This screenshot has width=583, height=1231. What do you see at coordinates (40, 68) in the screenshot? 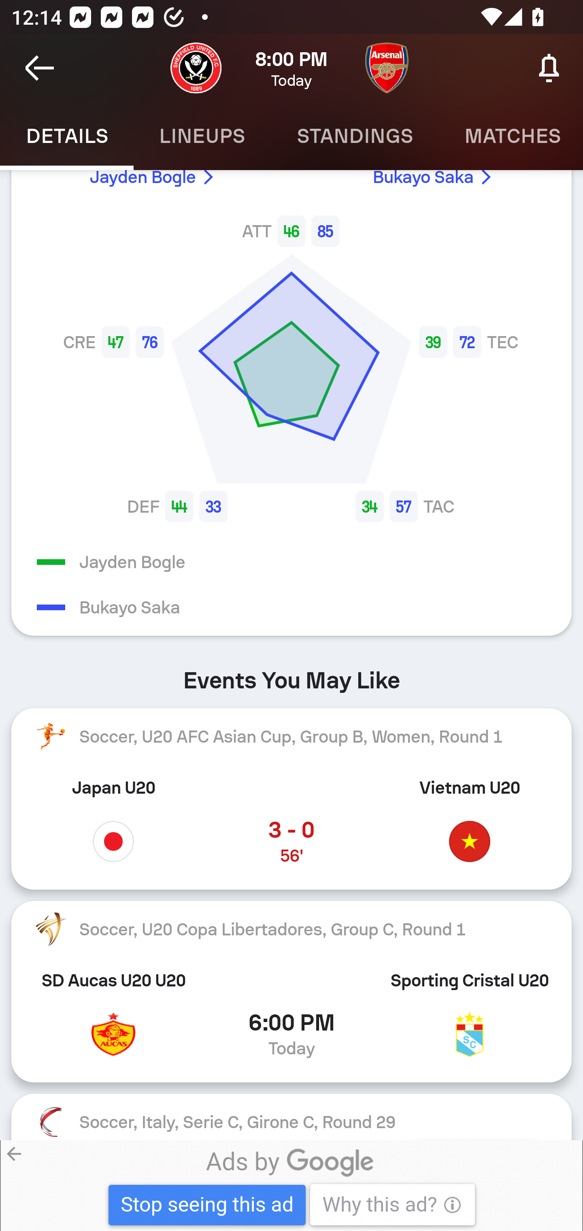
I see `Navigate up` at bounding box center [40, 68].